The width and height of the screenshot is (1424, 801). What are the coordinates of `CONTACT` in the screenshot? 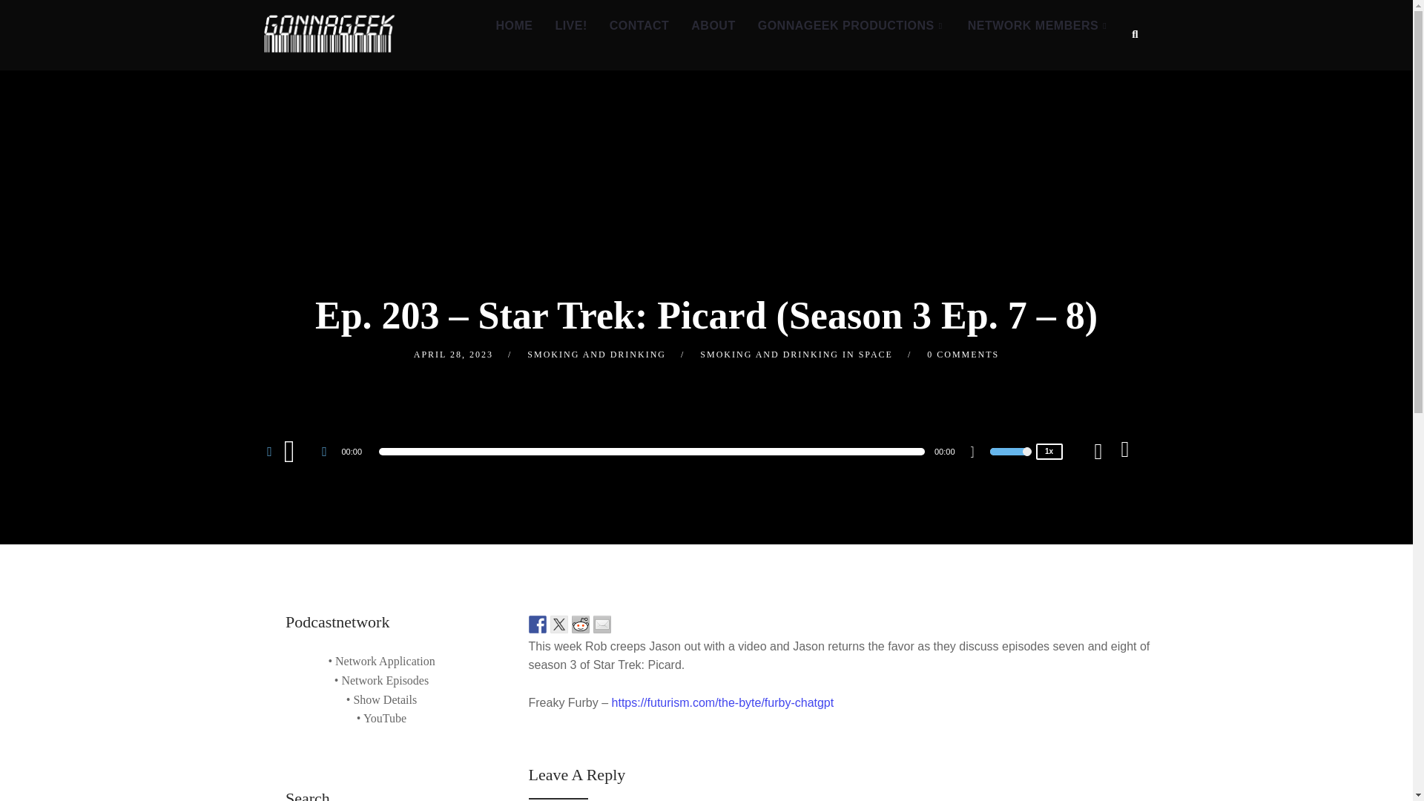 It's located at (639, 26).